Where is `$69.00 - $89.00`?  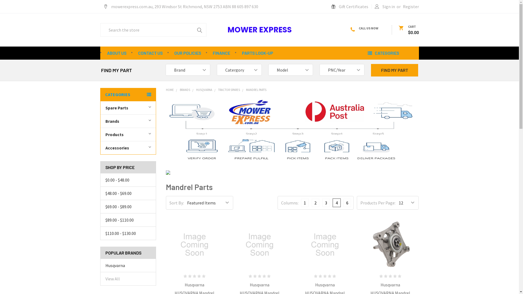
$69.00 - $89.00 is located at coordinates (128, 207).